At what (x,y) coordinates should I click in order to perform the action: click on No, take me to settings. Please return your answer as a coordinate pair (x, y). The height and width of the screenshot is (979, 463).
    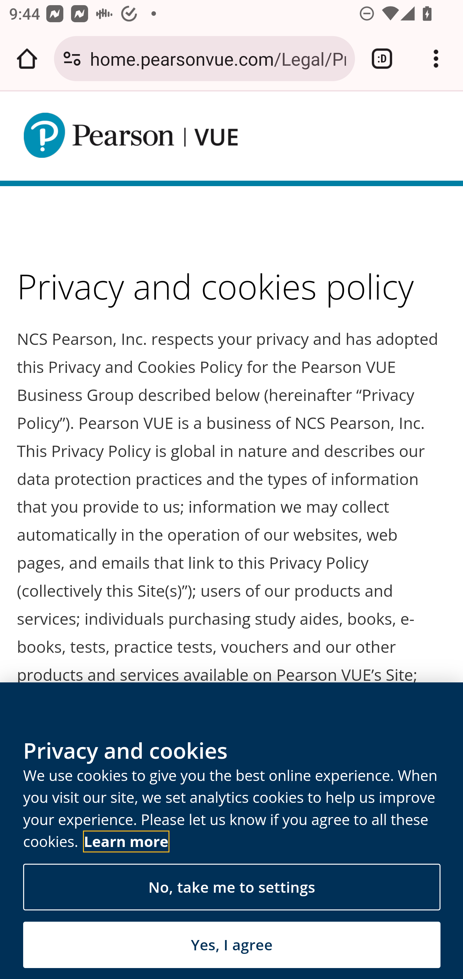
    Looking at the image, I should click on (232, 888).